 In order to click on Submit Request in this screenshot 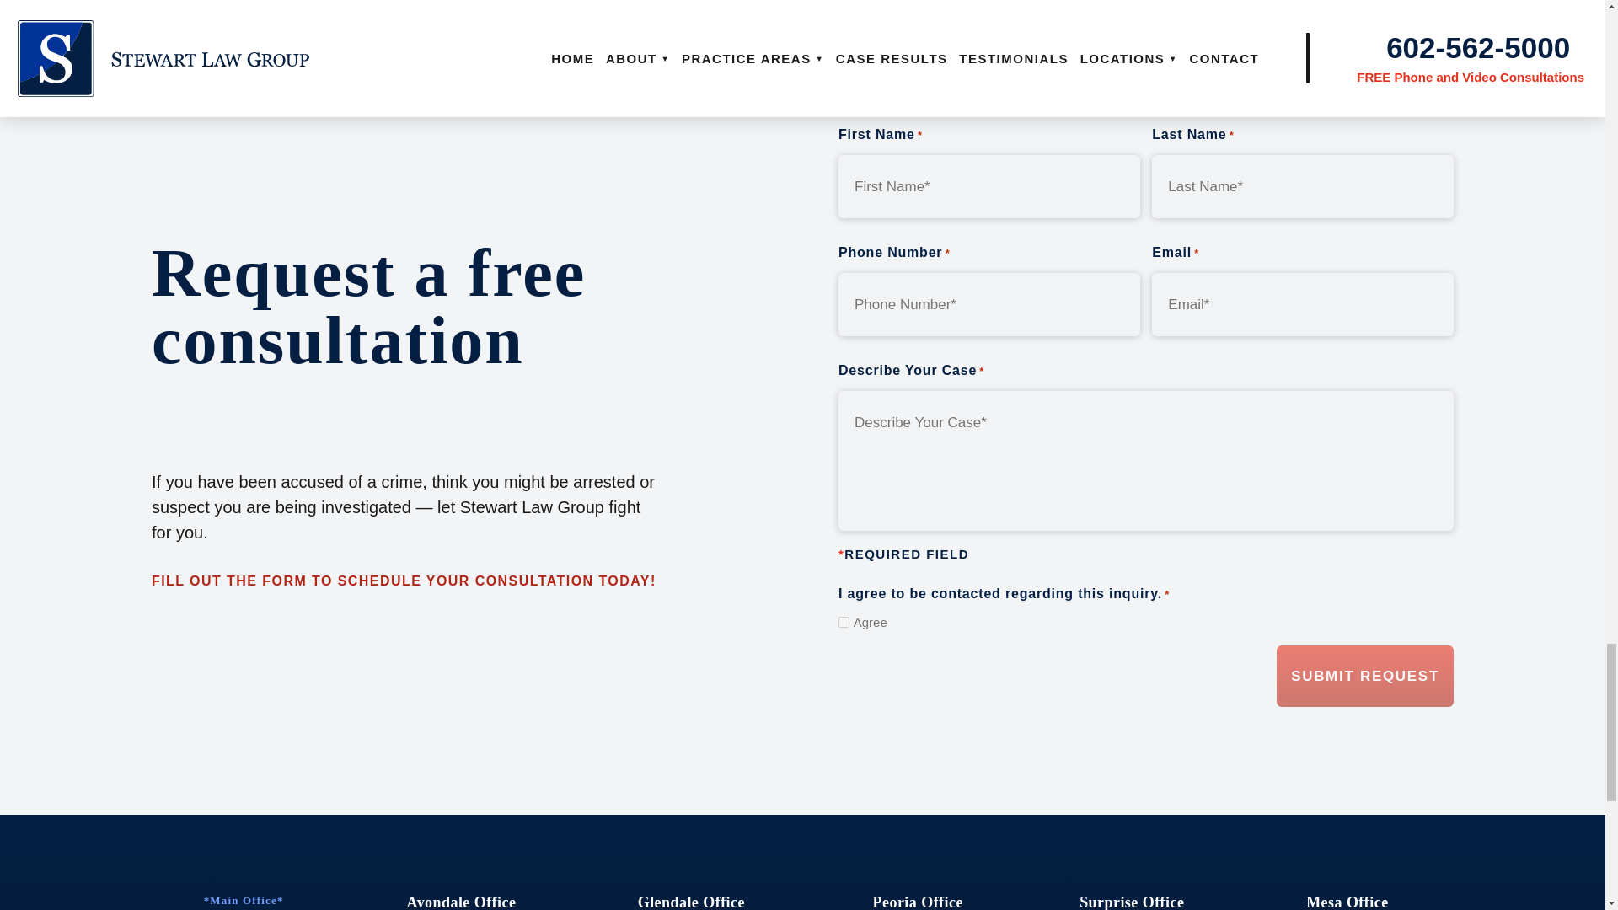, I will do `click(1364, 676)`.